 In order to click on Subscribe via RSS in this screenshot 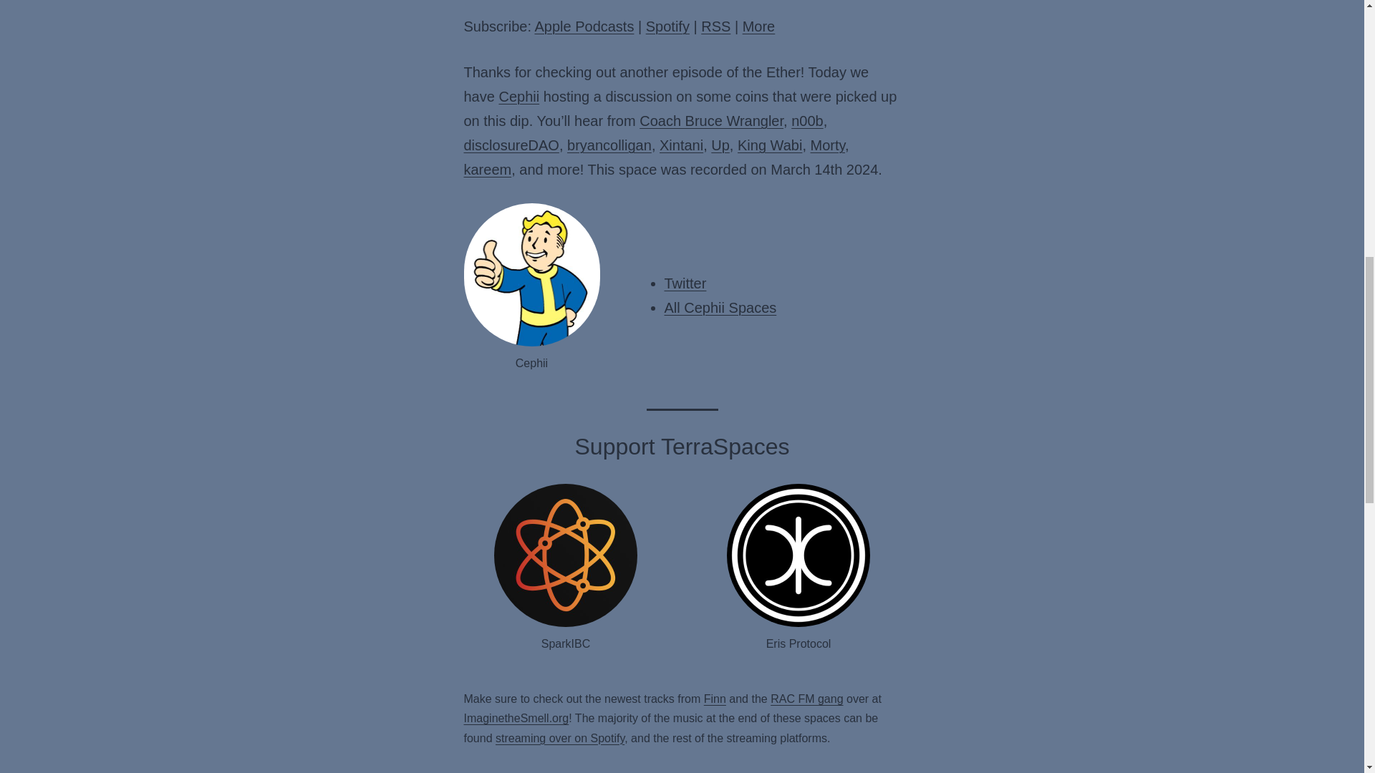, I will do `click(715, 26)`.